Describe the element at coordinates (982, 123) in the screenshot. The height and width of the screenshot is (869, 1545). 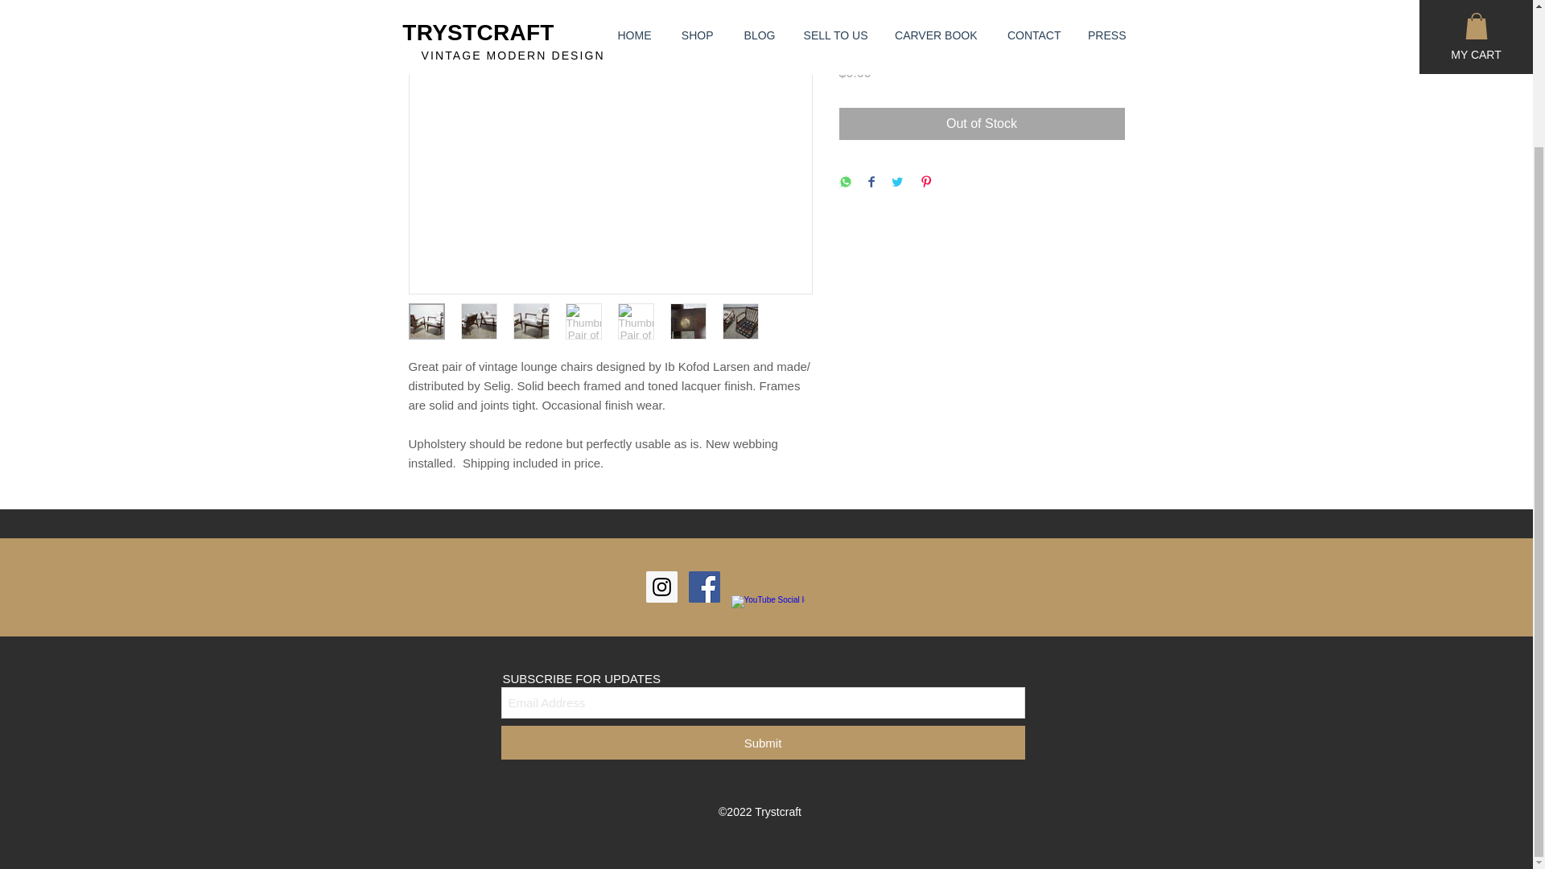
I see `Out of Stock` at that location.